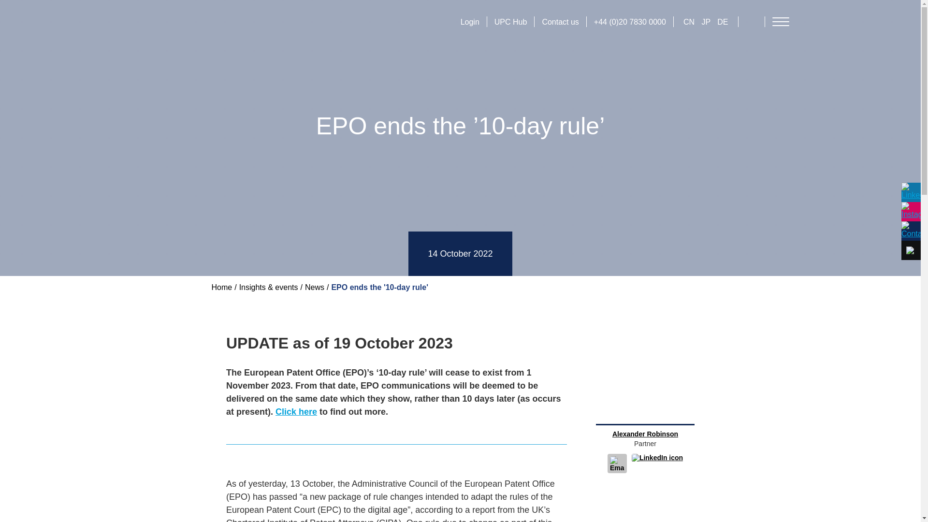  I want to click on Contact us, so click(560, 22).